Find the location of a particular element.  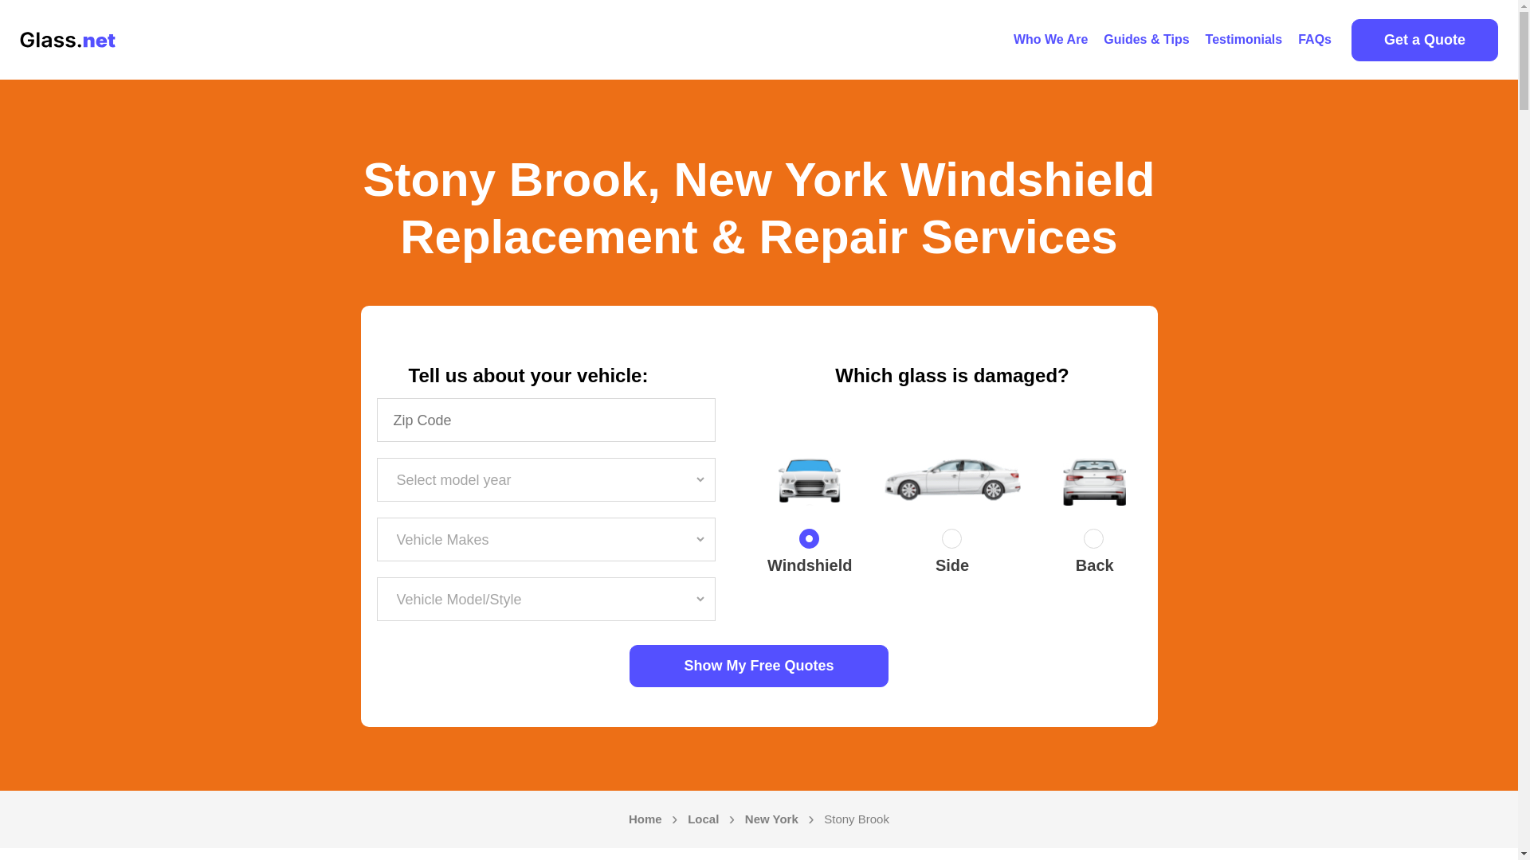

Testimonials is located at coordinates (1245, 40).